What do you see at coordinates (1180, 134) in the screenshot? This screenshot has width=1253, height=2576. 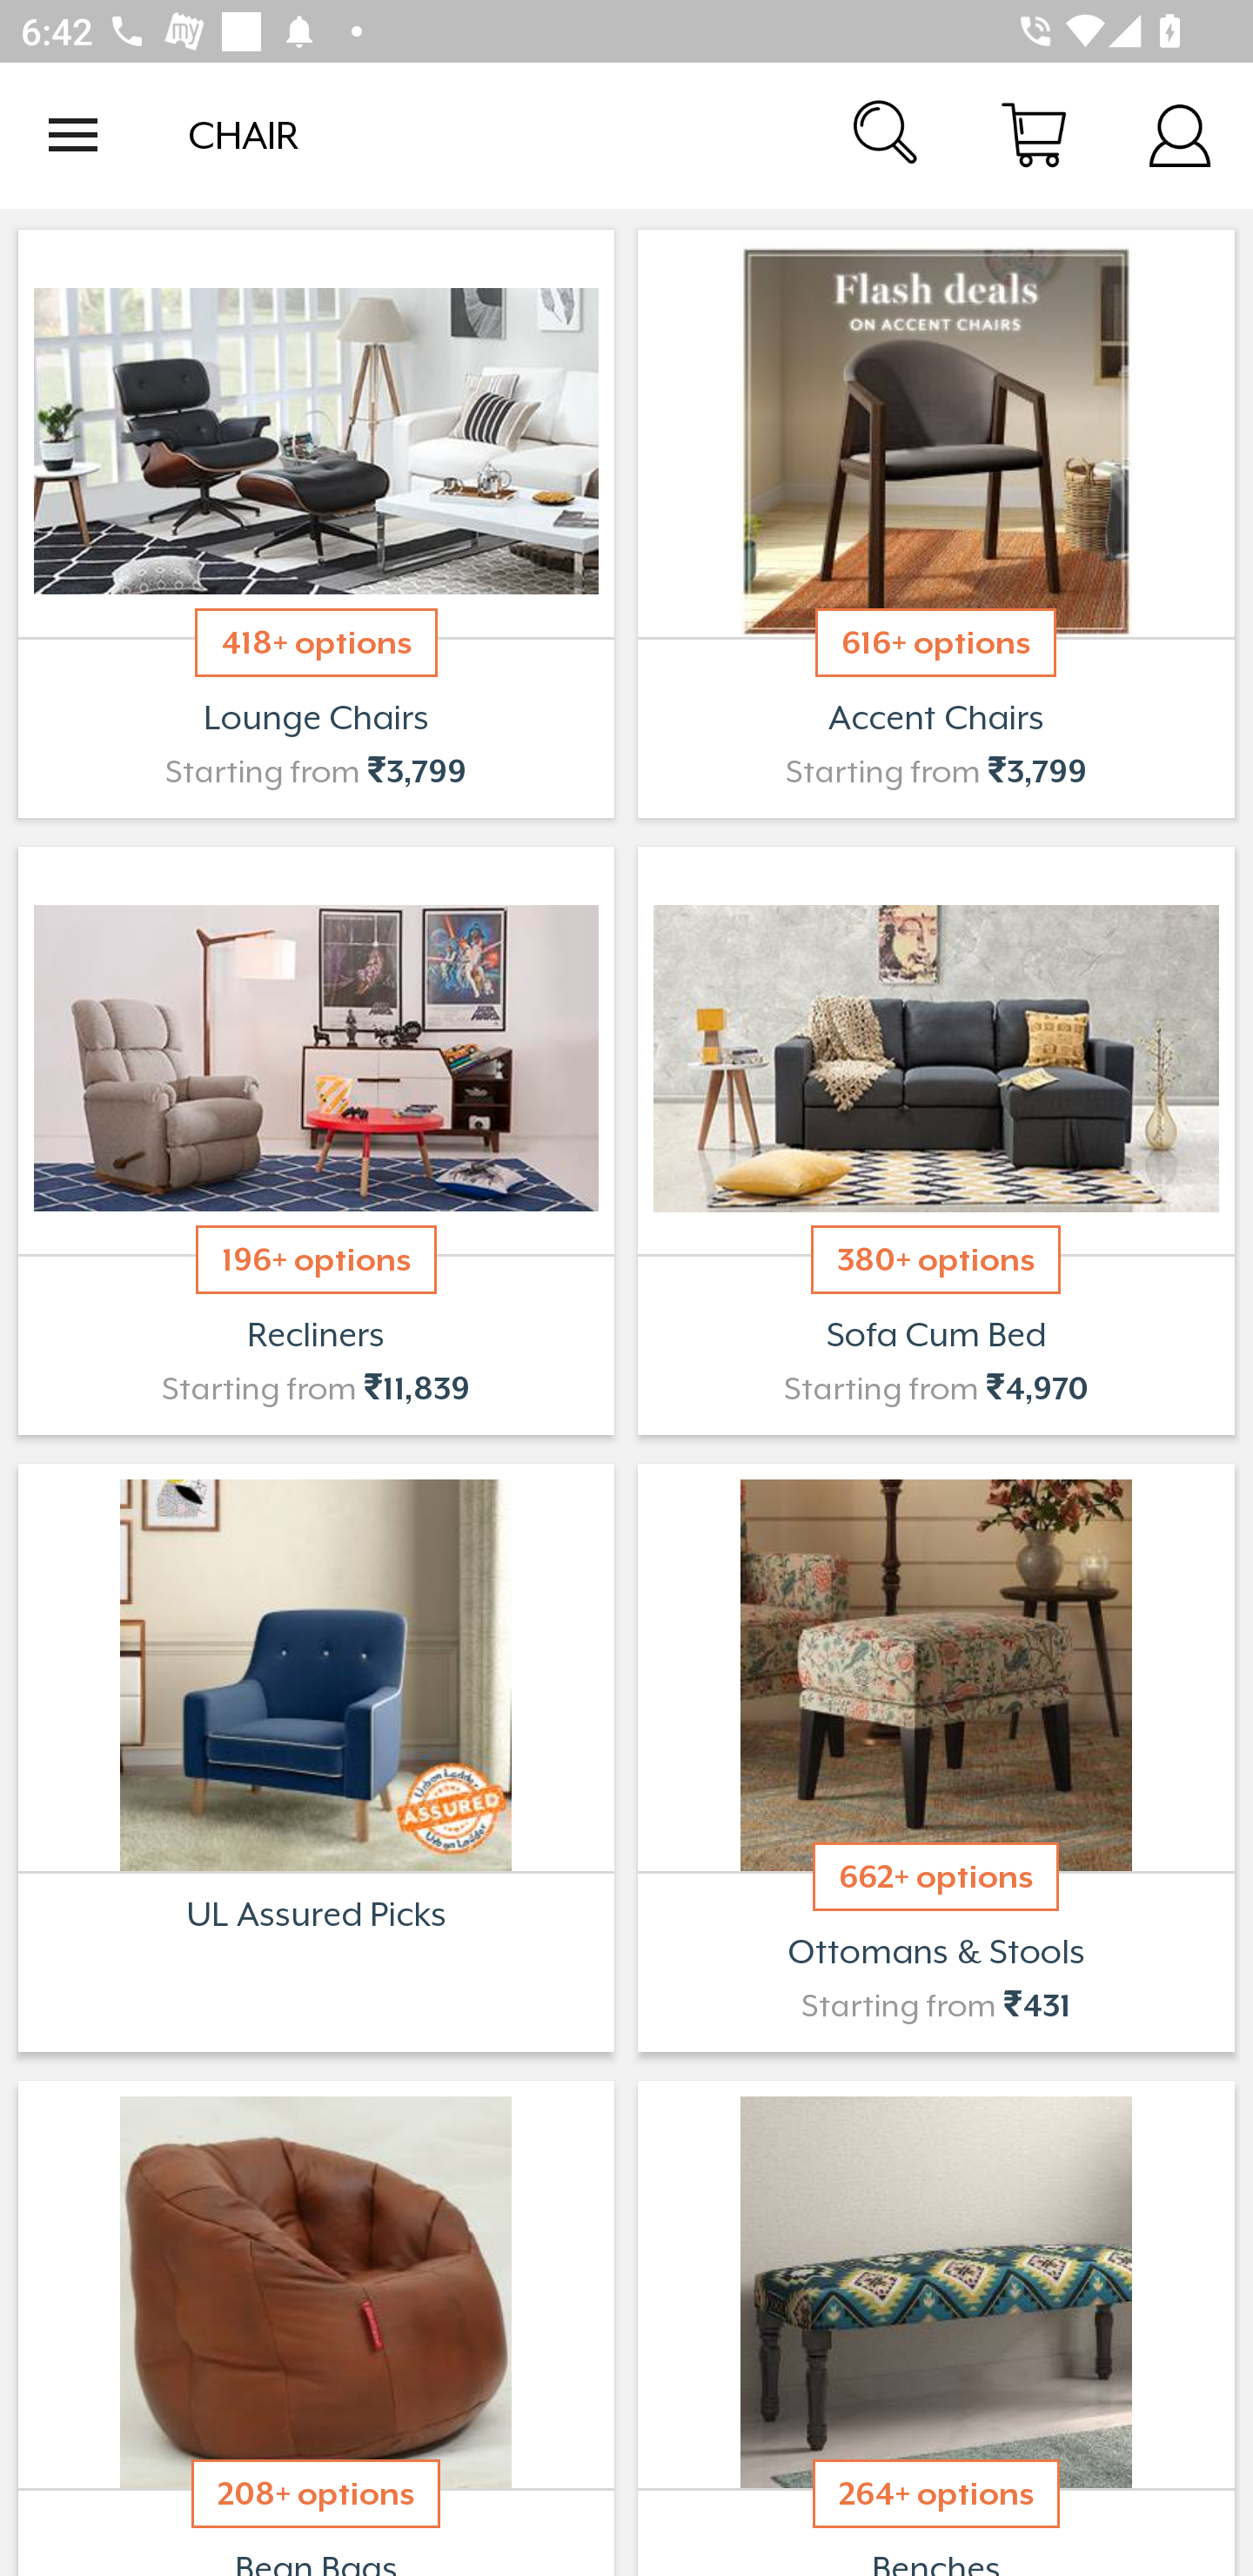 I see `Account Details` at bounding box center [1180, 134].